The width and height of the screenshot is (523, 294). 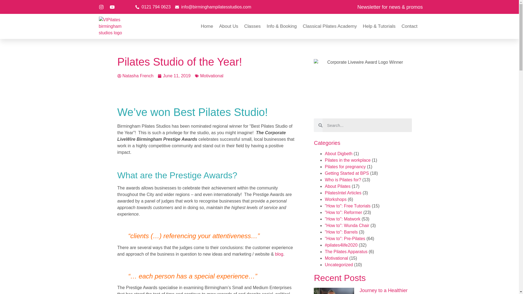 What do you see at coordinates (252, 26) in the screenshot?
I see `Classes` at bounding box center [252, 26].